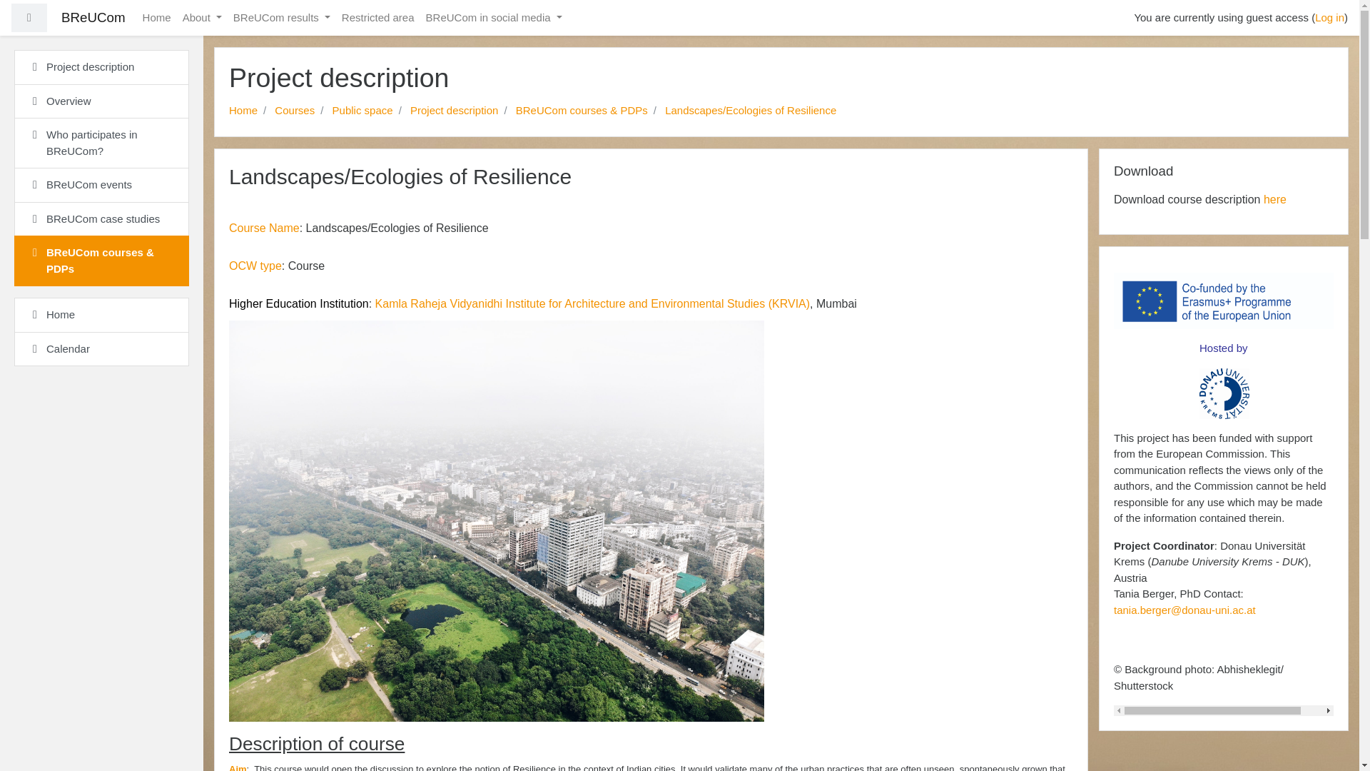  What do you see at coordinates (378, 19) in the screenshot?
I see `Restricted area` at bounding box center [378, 19].